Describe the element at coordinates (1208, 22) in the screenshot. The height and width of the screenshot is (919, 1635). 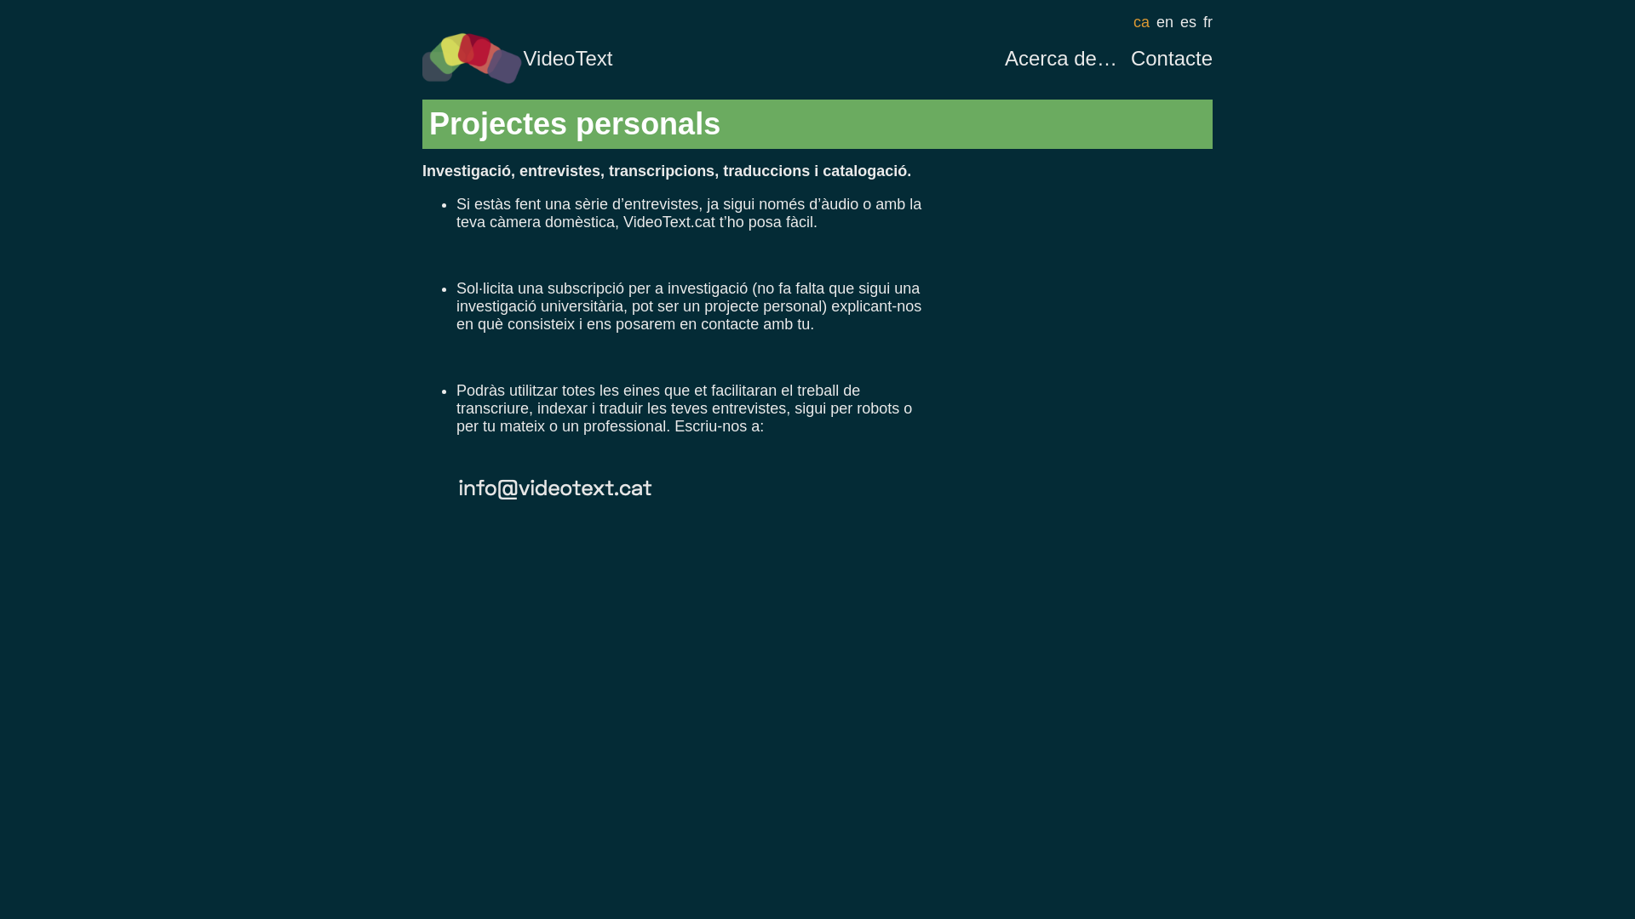
I see `fr` at that location.